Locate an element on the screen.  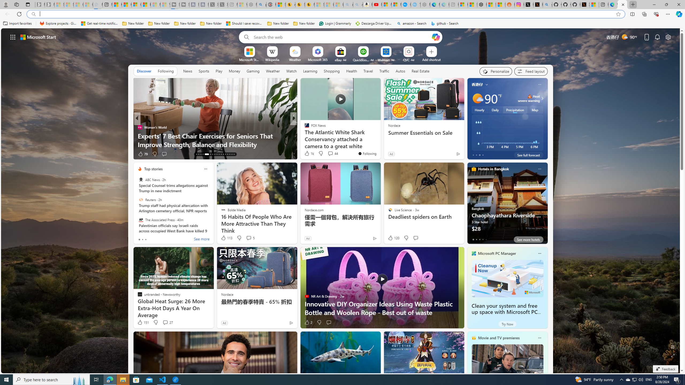
amazon - Search - Sleeping is located at coordinates (348, 5).